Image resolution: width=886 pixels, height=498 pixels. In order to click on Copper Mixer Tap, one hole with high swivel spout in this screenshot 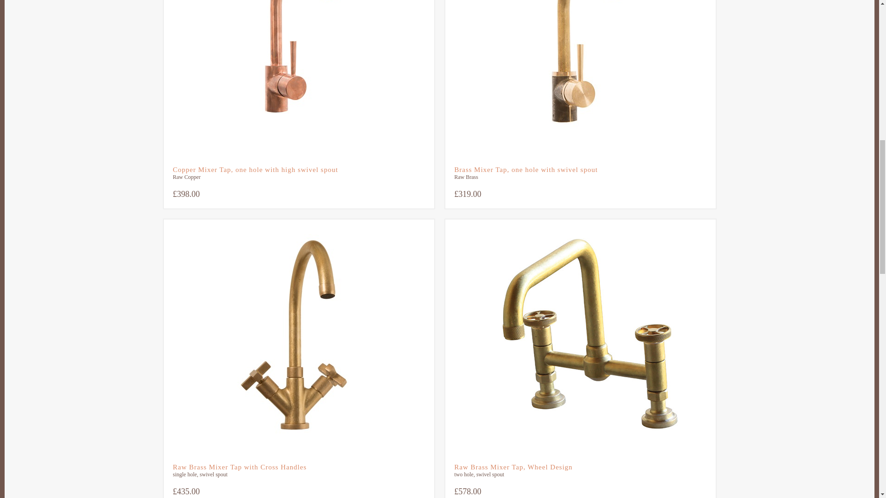, I will do `click(298, 78)`.